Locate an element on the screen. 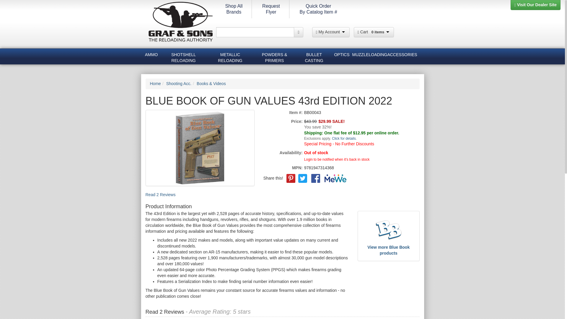 The height and width of the screenshot is (319, 567). My Account is located at coordinates (234, 9).